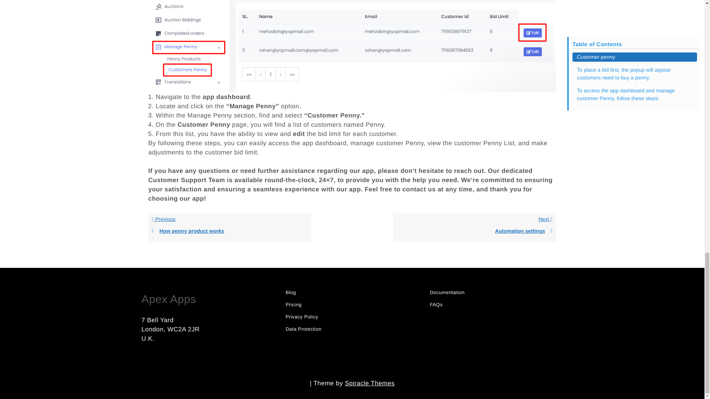  Describe the element at coordinates (447, 293) in the screenshot. I see `Automation settings` at that location.